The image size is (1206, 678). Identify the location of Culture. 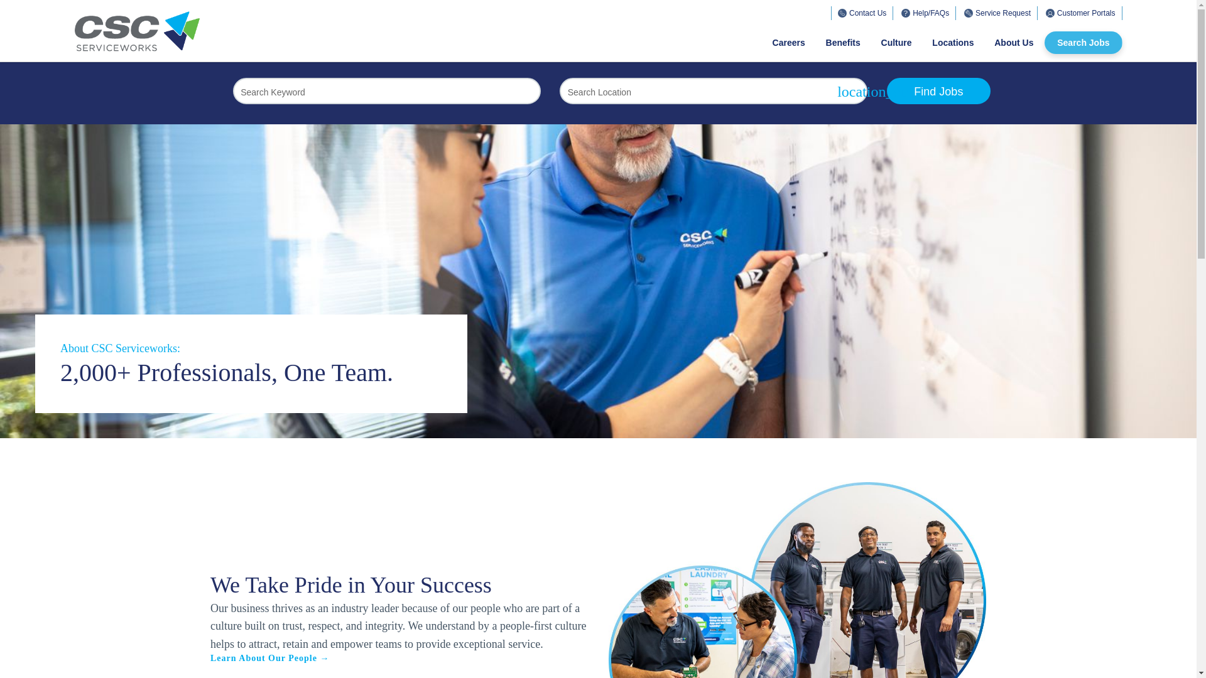
(896, 43).